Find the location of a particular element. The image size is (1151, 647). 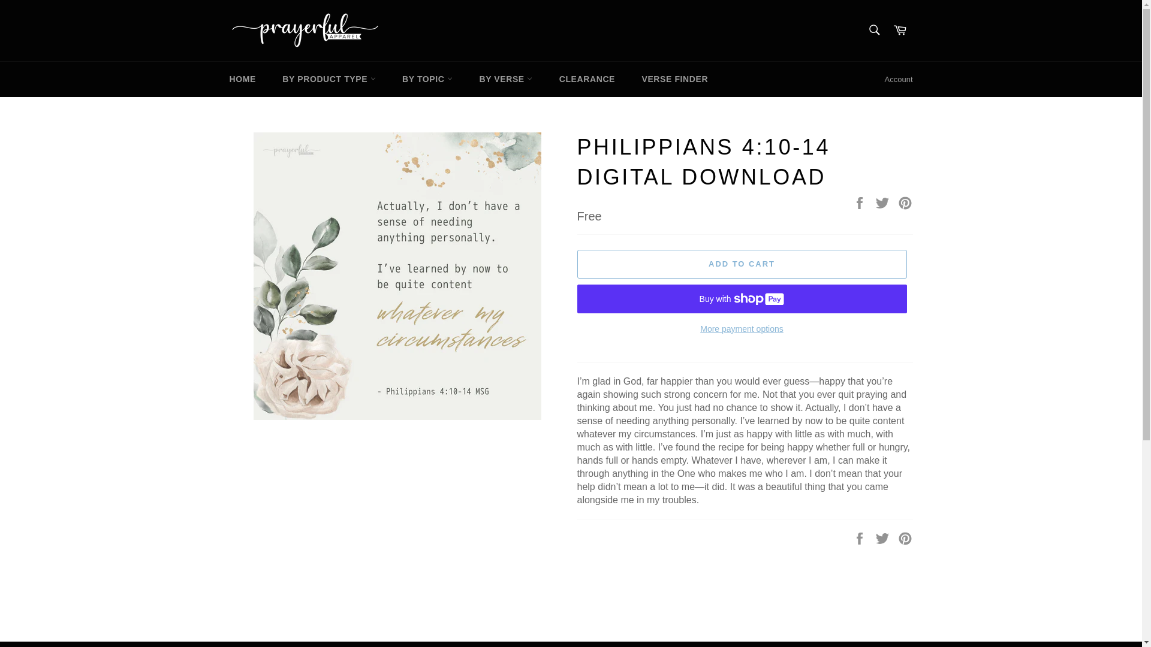

Tweet on Twitter is located at coordinates (884, 537).